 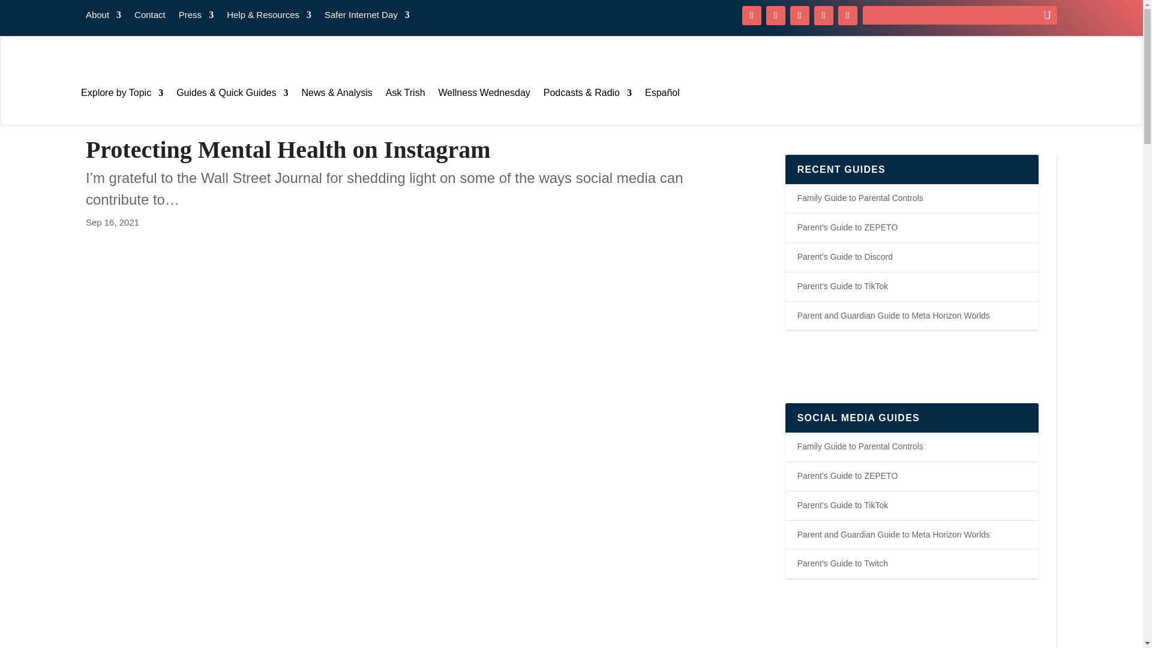 What do you see at coordinates (19, 11) in the screenshot?
I see `Search` at bounding box center [19, 11].